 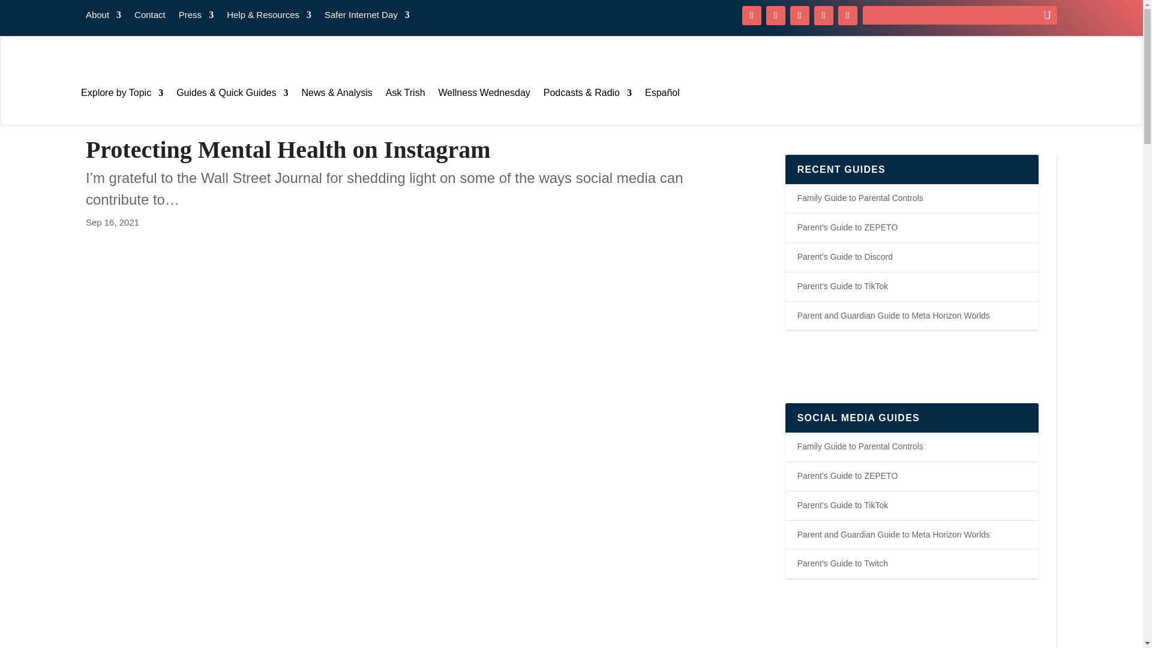 What do you see at coordinates (19, 11) in the screenshot?
I see `Search` at bounding box center [19, 11].